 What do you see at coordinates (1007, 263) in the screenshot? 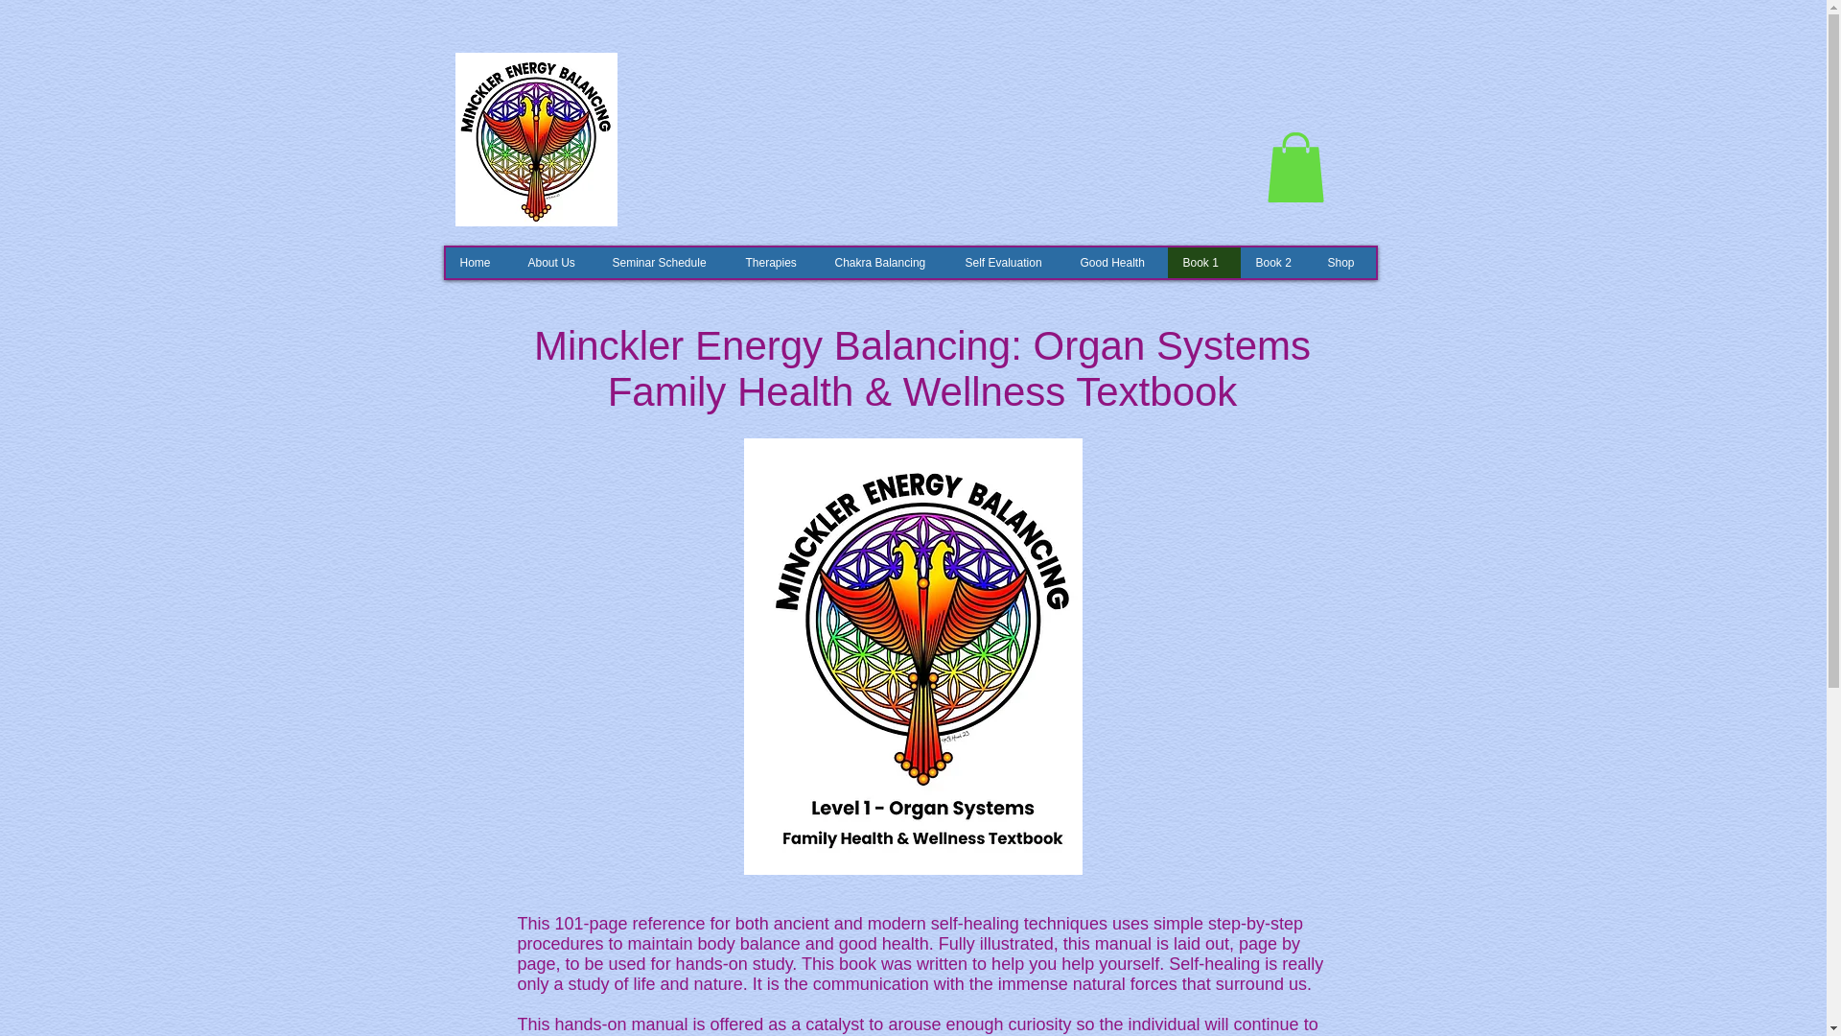
I see `Self Evaluation` at bounding box center [1007, 263].